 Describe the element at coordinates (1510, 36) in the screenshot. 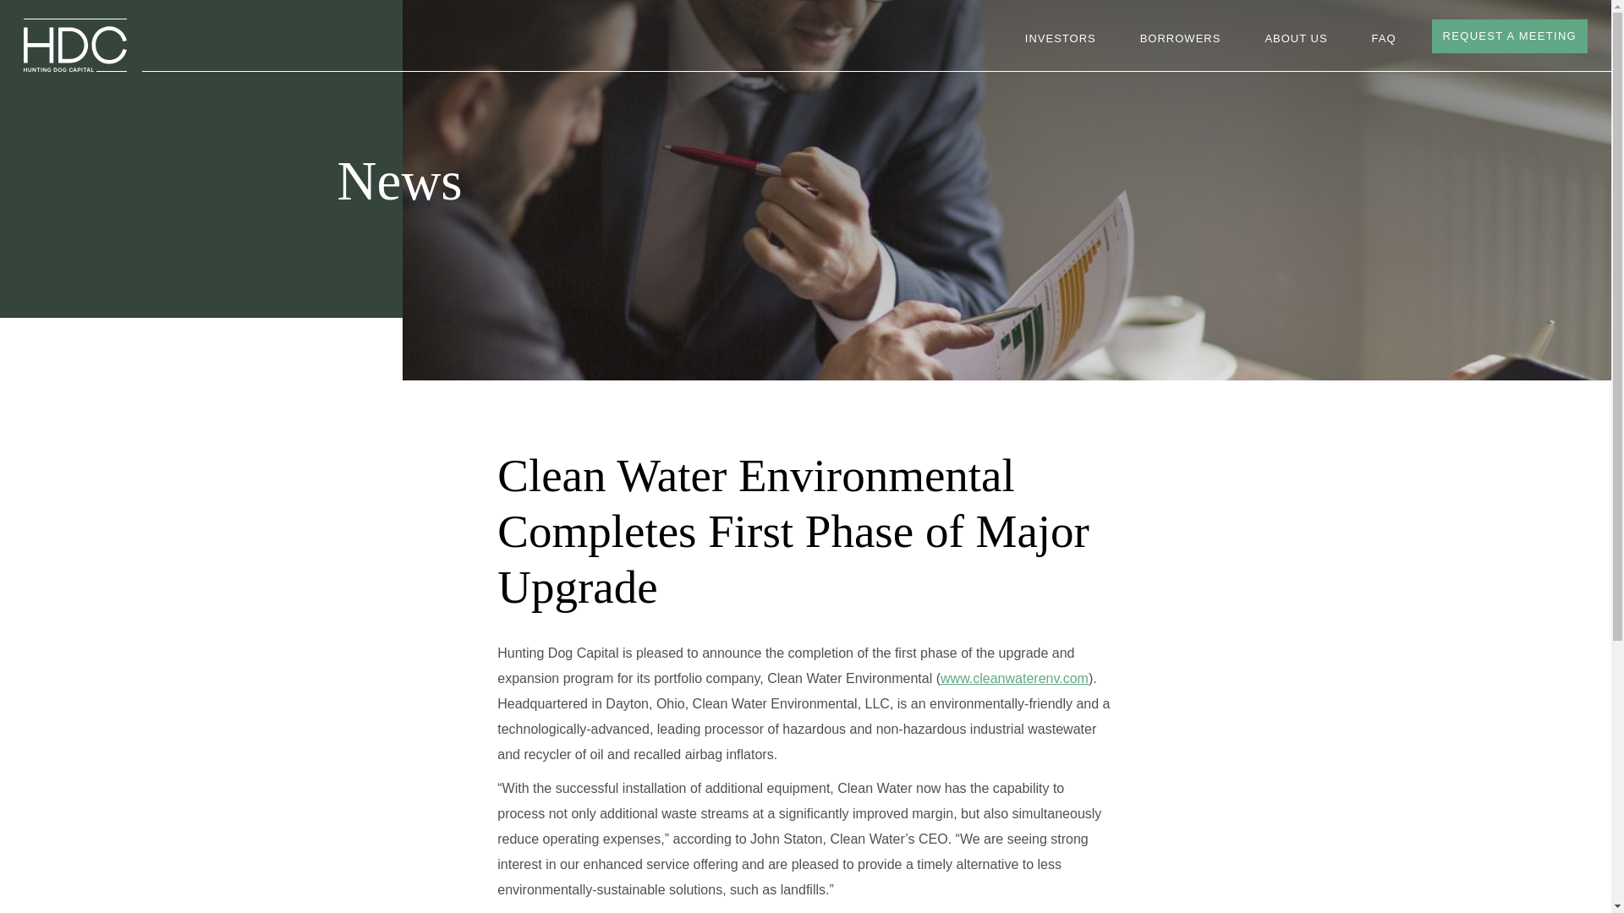

I see `REQUEST A MEETING` at that location.